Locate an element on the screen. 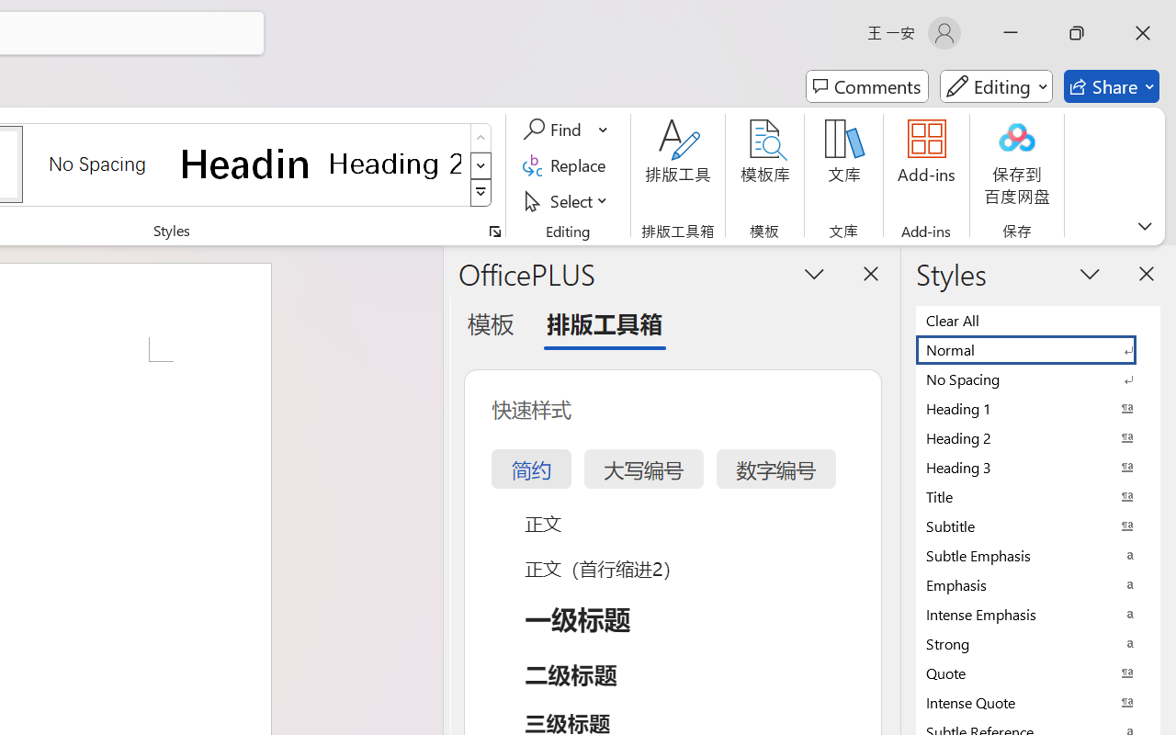 This screenshot has width=1176, height=735. Ribbon Display Options is located at coordinates (1145, 226).